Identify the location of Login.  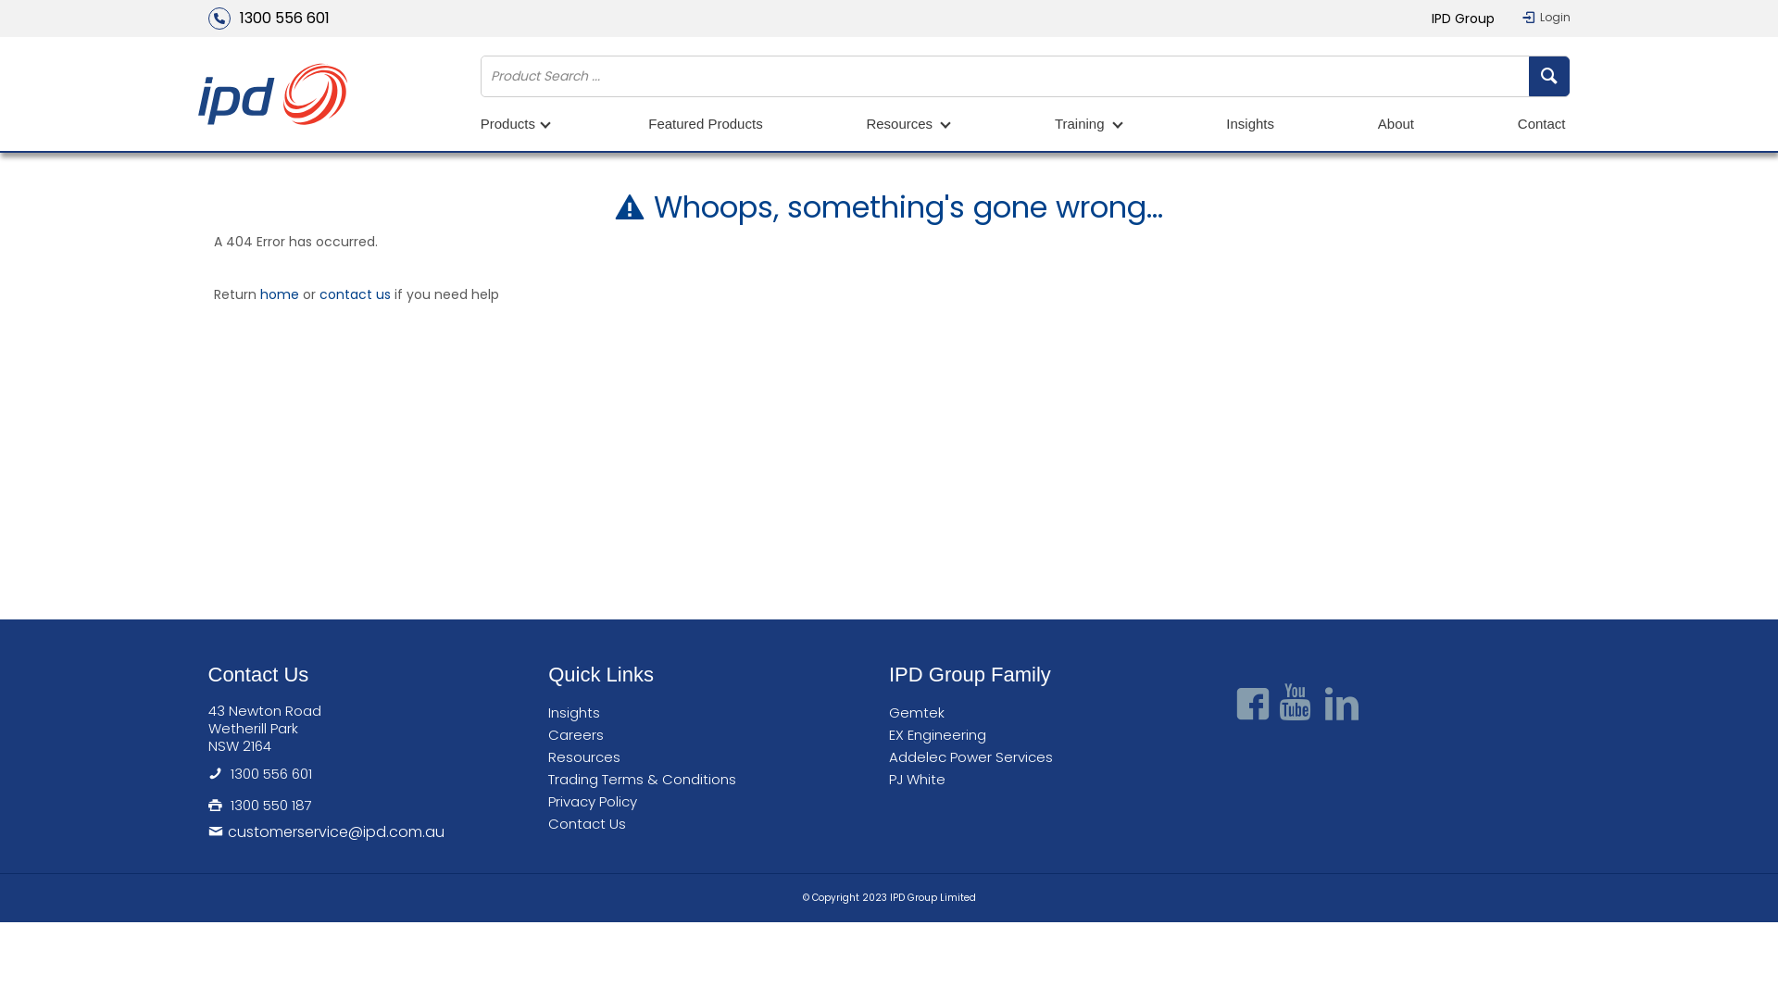
(1546, 17).